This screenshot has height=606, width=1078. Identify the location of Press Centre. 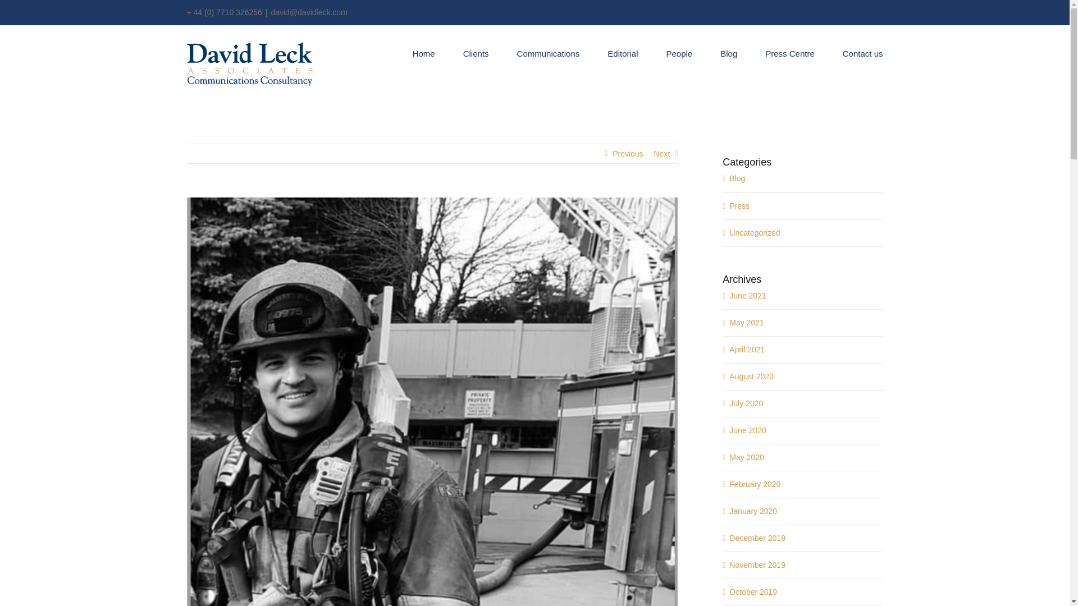
(790, 52).